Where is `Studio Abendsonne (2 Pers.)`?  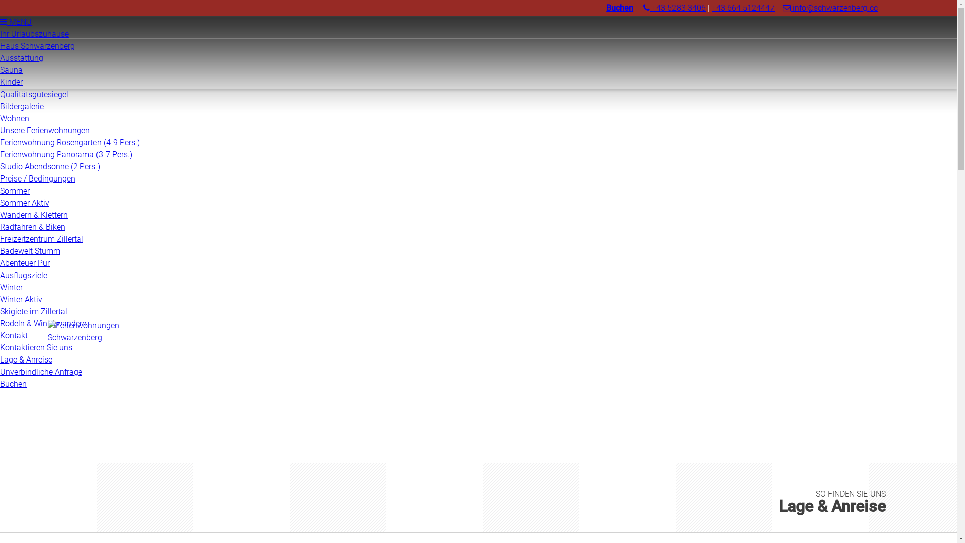
Studio Abendsonne (2 Pers.) is located at coordinates (50, 167).